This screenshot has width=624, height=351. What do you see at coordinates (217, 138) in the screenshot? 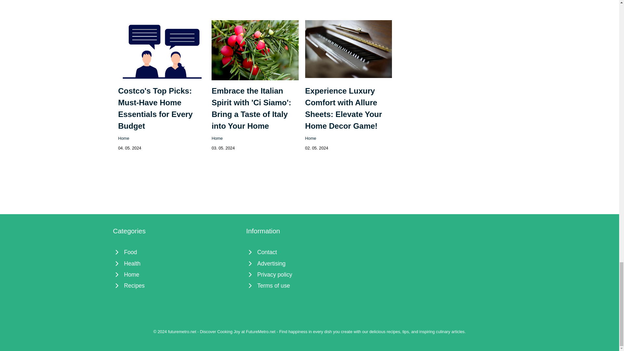
I see `Home` at bounding box center [217, 138].